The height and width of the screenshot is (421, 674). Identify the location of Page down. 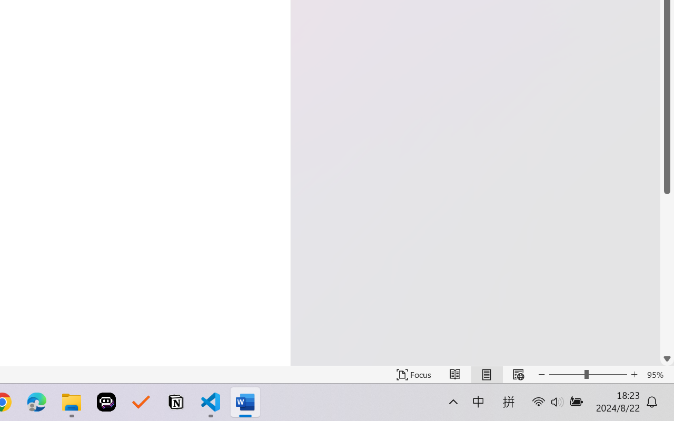
(667, 273).